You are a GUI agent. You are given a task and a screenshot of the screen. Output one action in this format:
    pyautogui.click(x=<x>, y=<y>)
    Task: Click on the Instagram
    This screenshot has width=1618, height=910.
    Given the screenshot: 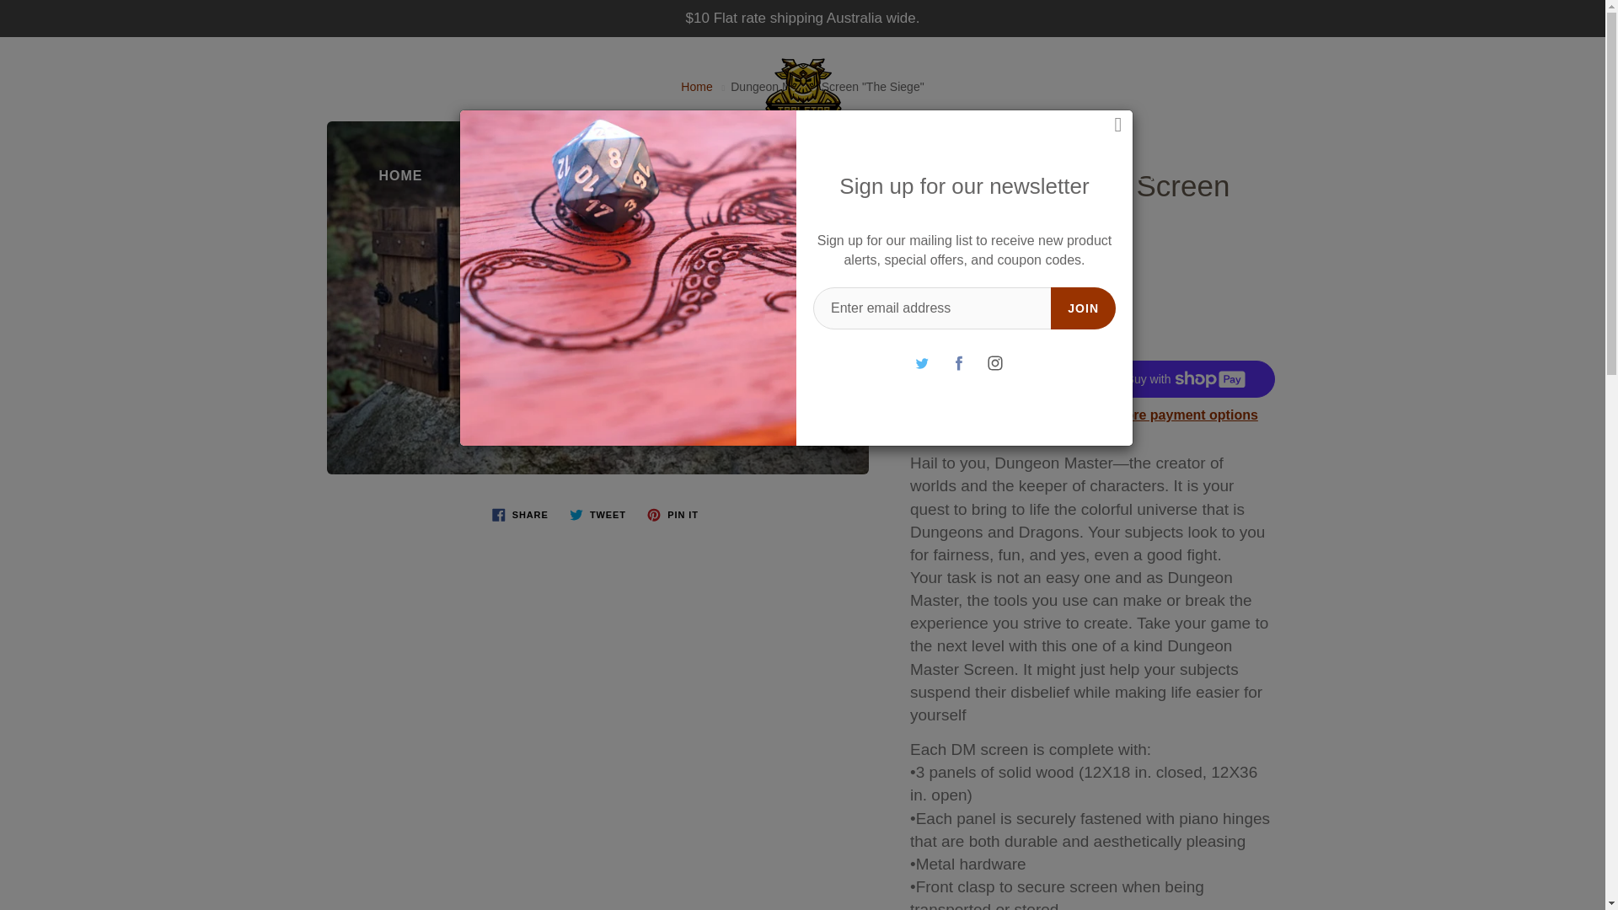 What is the action you would take?
    pyautogui.click(x=994, y=362)
    